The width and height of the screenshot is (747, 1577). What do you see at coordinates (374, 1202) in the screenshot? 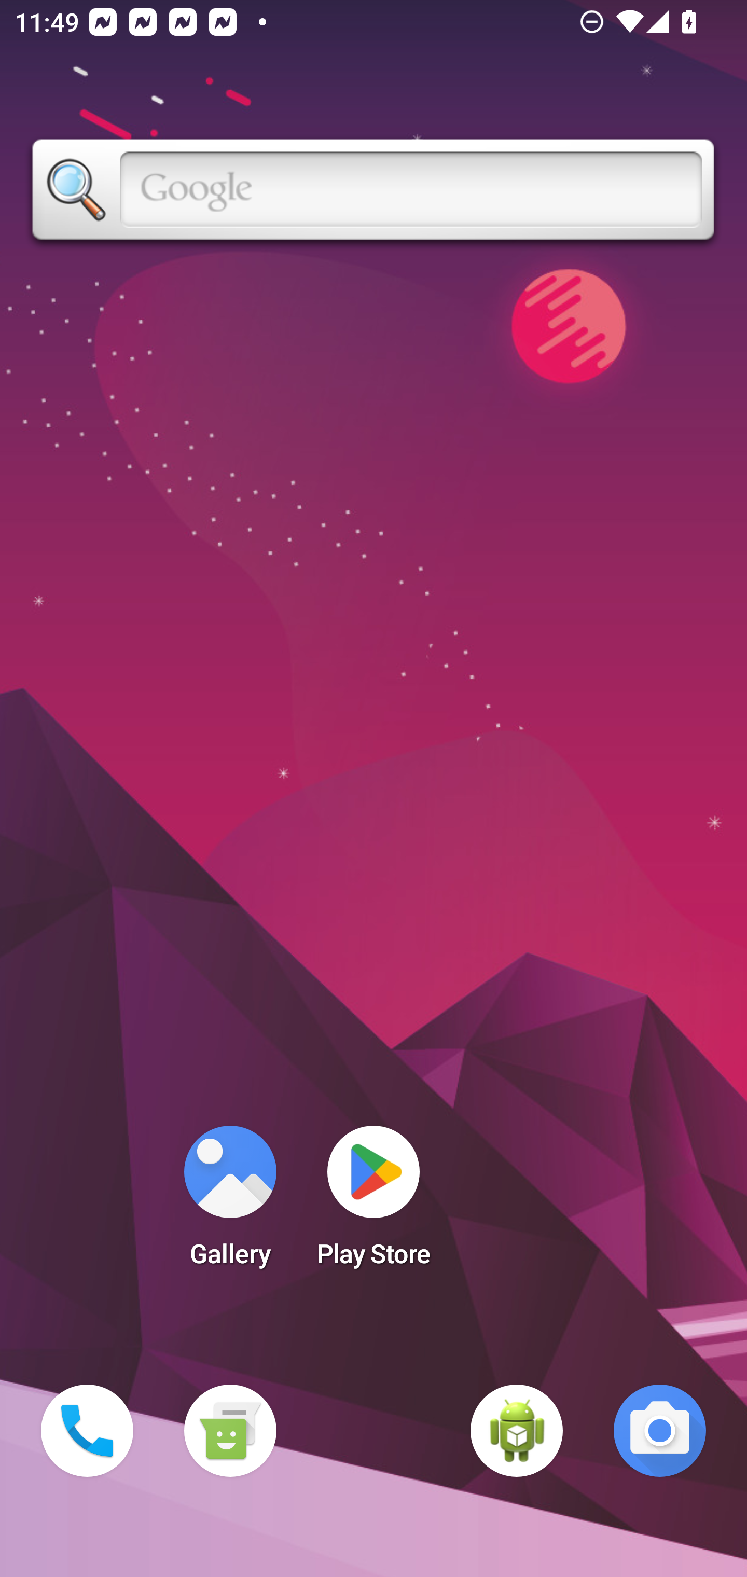
I see `Play Store` at bounding box center [374, 1202].